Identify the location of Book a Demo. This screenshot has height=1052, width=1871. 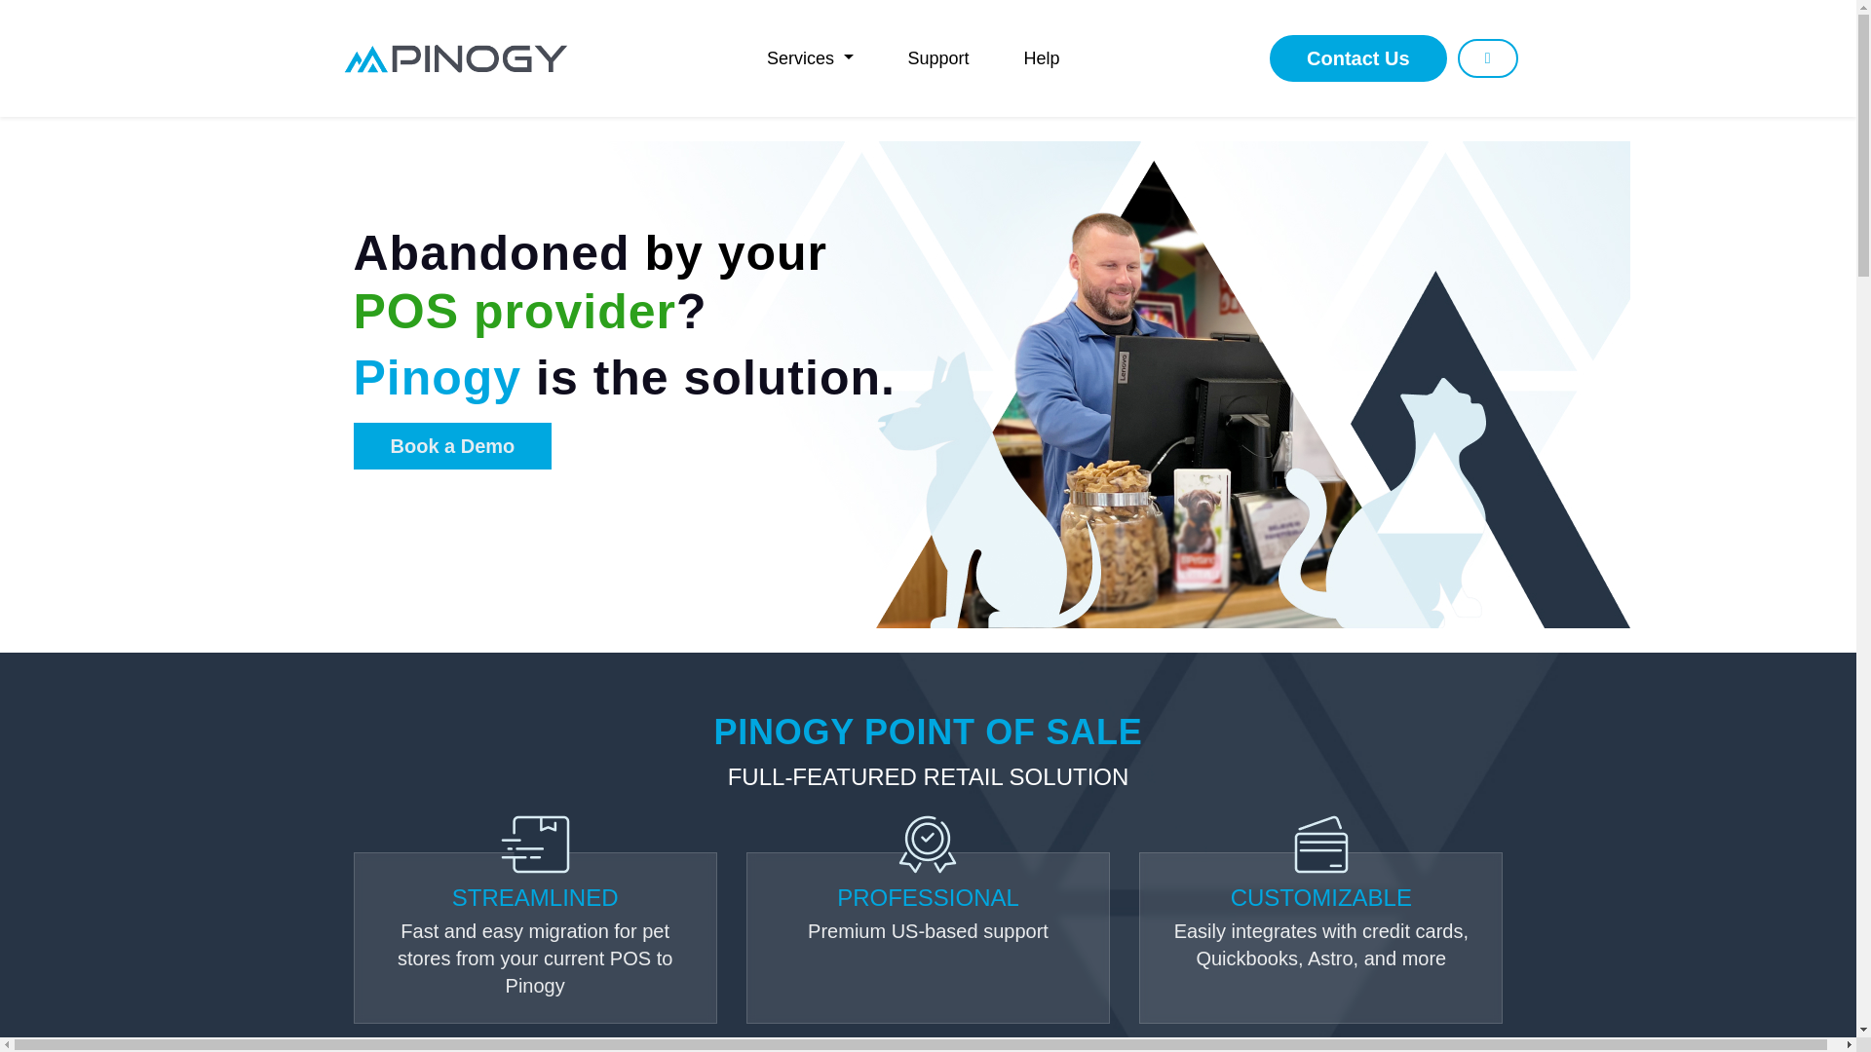
(452, 446).